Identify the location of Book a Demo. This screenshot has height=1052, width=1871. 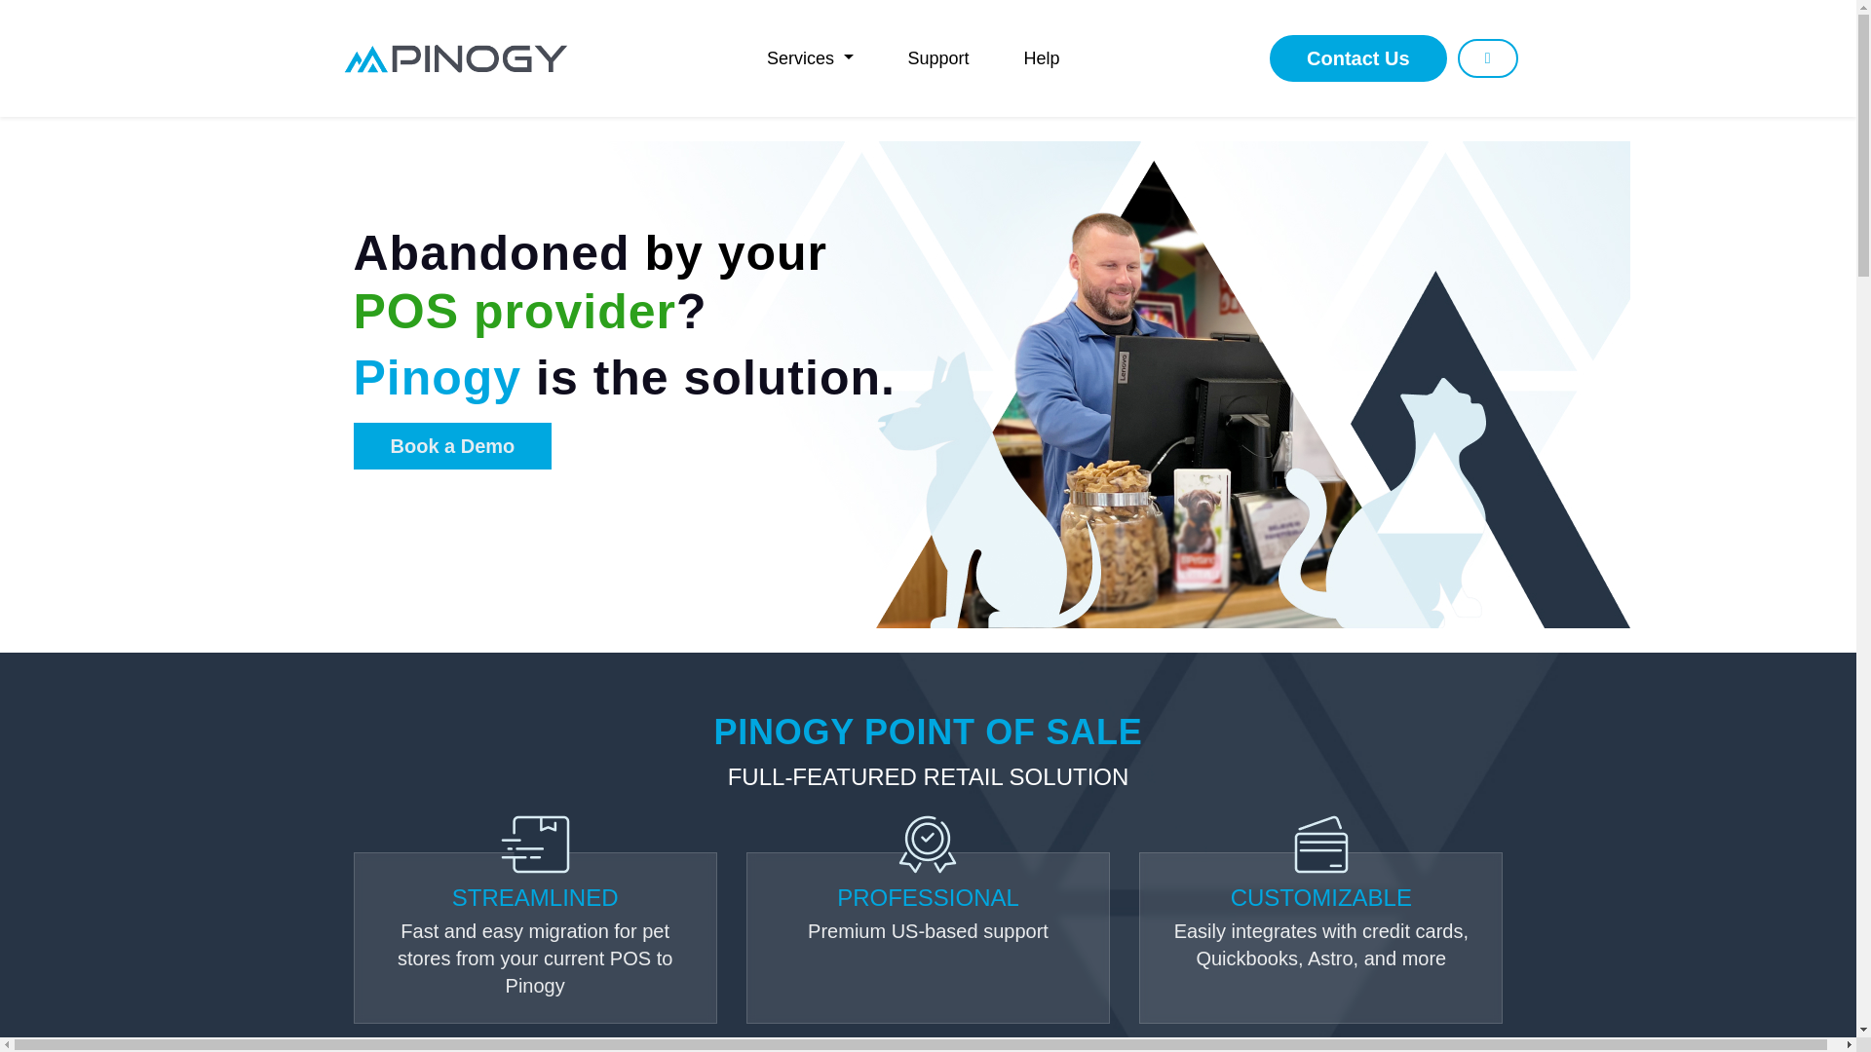
(452, 446).